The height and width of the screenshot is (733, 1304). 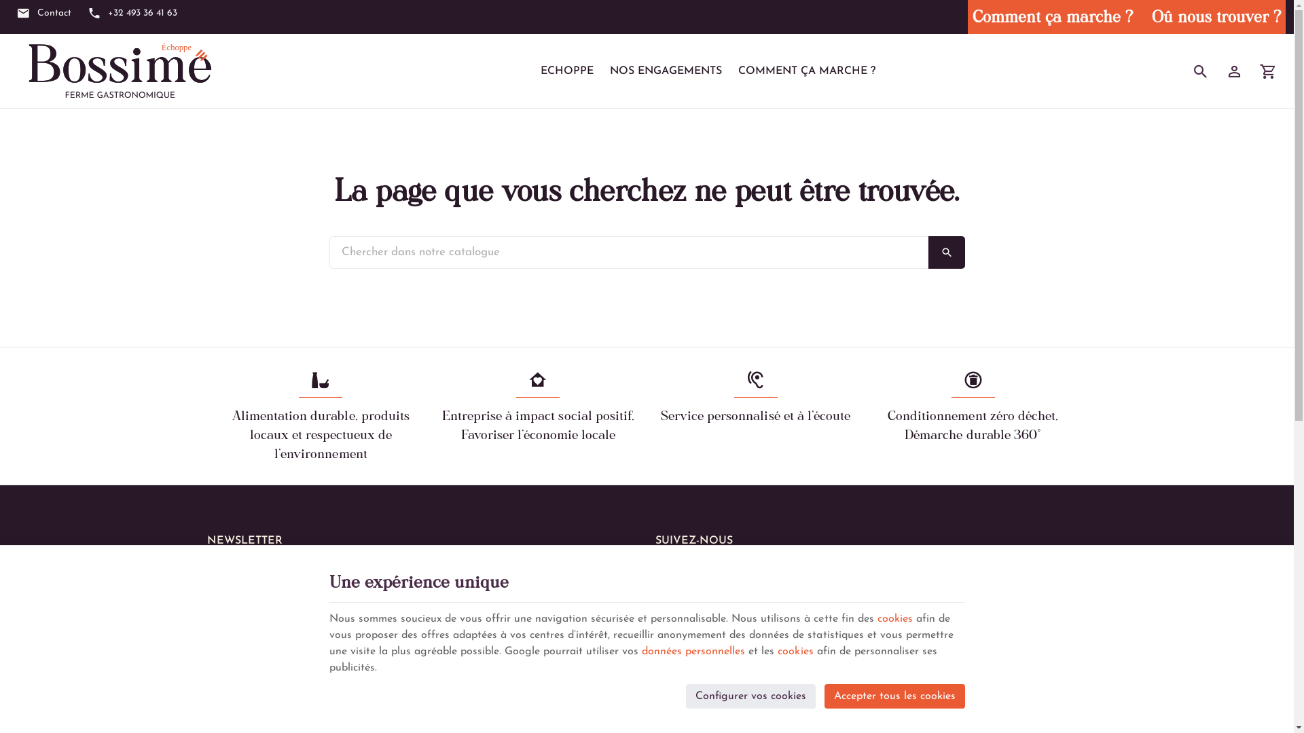 I want to click on ECHOPPE, so click(x=567, y=71).